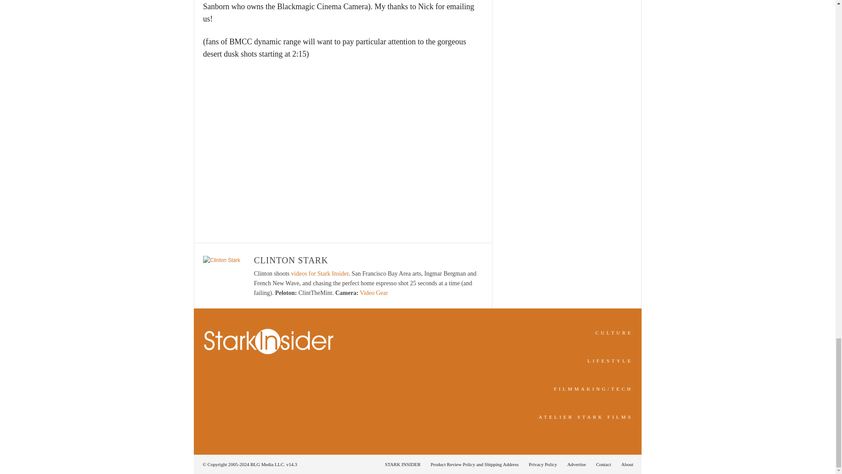 This screenshot has width=842, height=474. Describe the element at coordinates (374, 293) in the screenshot. I see `Video Gear` at that location.